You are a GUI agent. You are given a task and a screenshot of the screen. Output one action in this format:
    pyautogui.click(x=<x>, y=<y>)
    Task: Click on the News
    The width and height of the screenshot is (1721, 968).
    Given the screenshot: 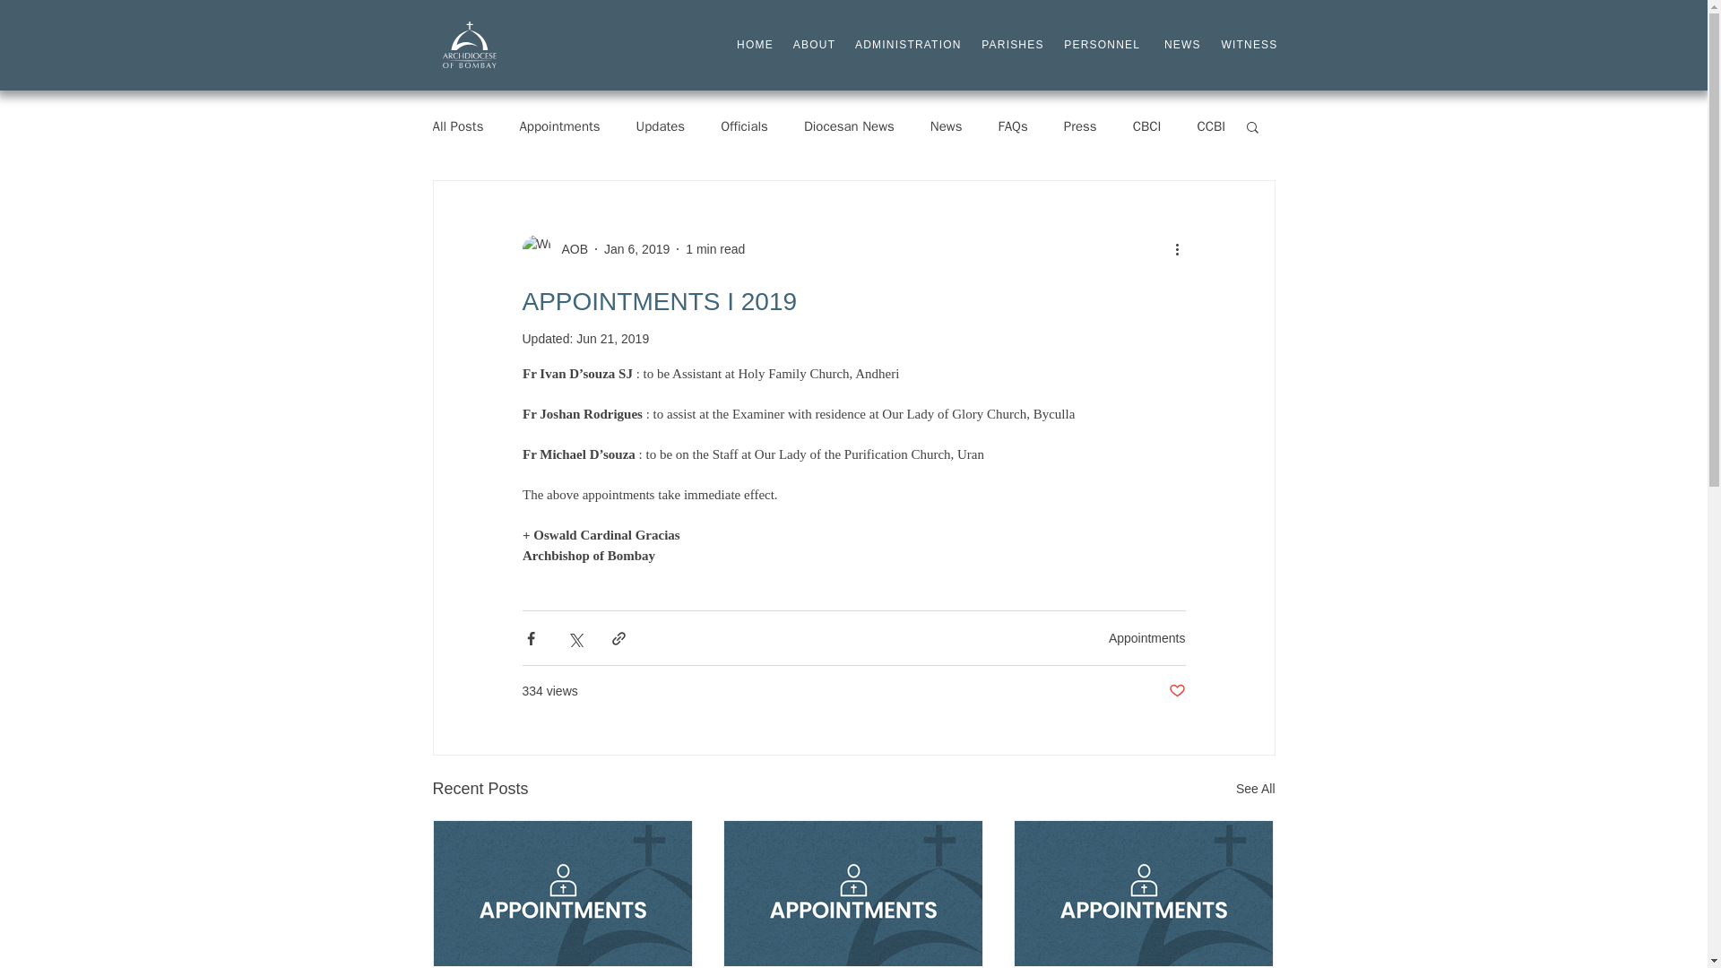 What is the action you would take?
    pyautogui.click(x=947, y=126)
    